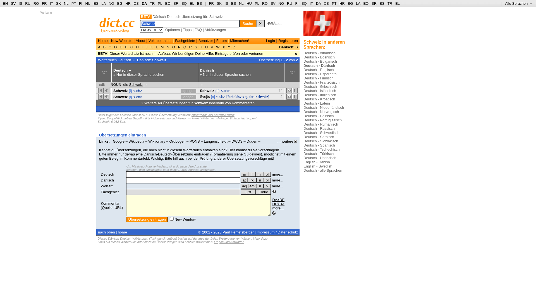 The height and width of the screenshot is (302, 536). What do you see at coordinates (207, 47) in the screenshot?
I see `U` at bounding box center [207, 47].